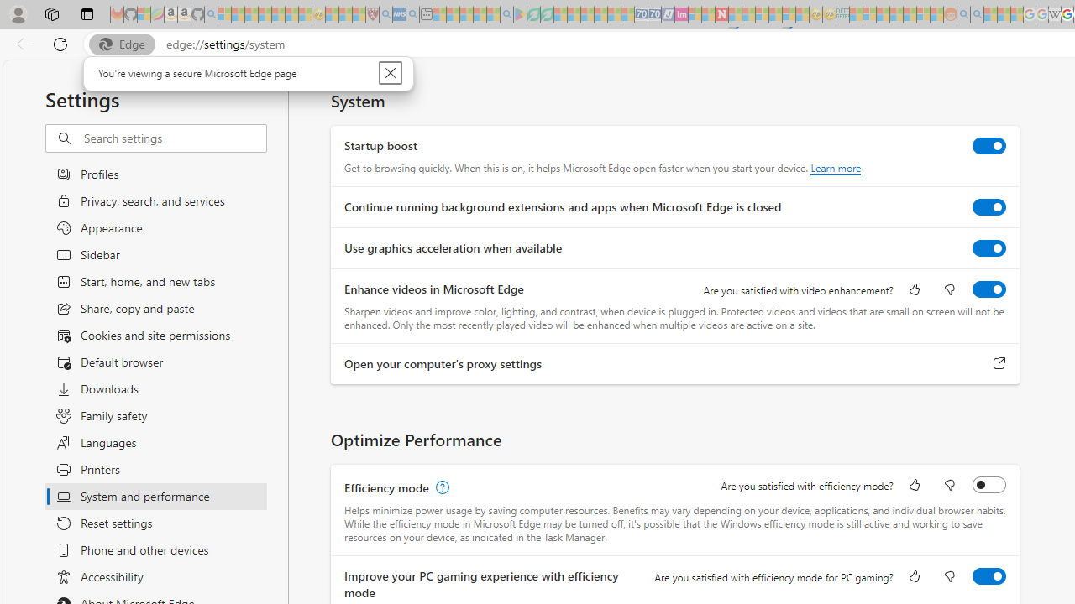 This screenshot has width=1075, height=604. I want to click on Jobs - lastminute.com Investor Portal - Sleeping, so click(681, 15).